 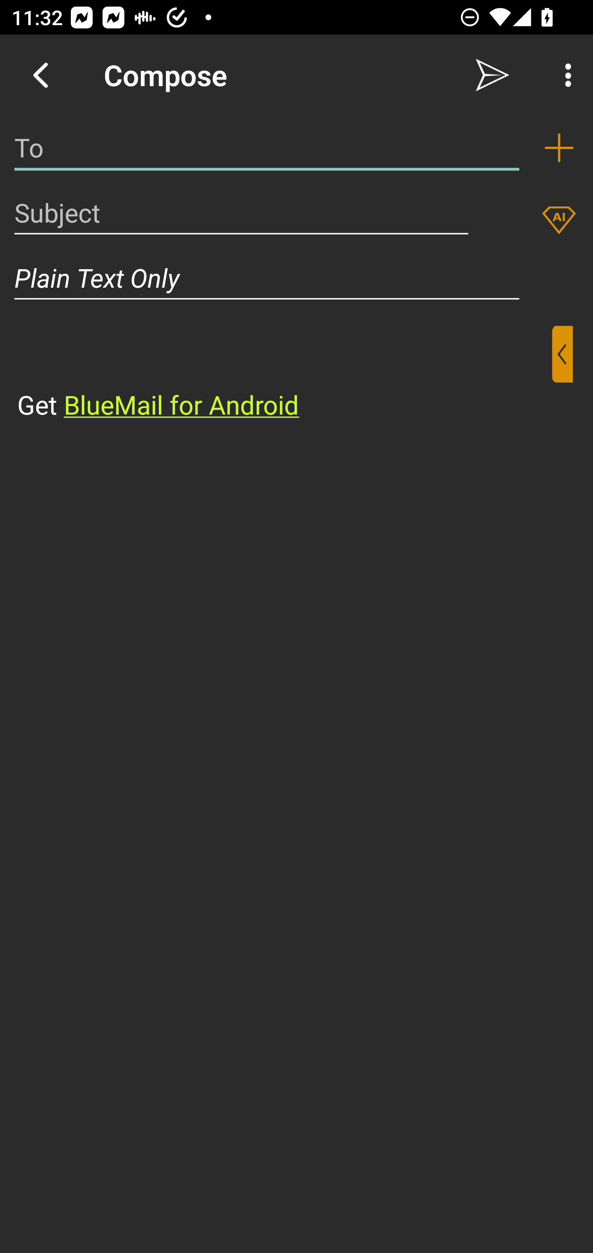 I want to click on 

⁣Get BlueMail for Android ​, so click(x=284, y=374).